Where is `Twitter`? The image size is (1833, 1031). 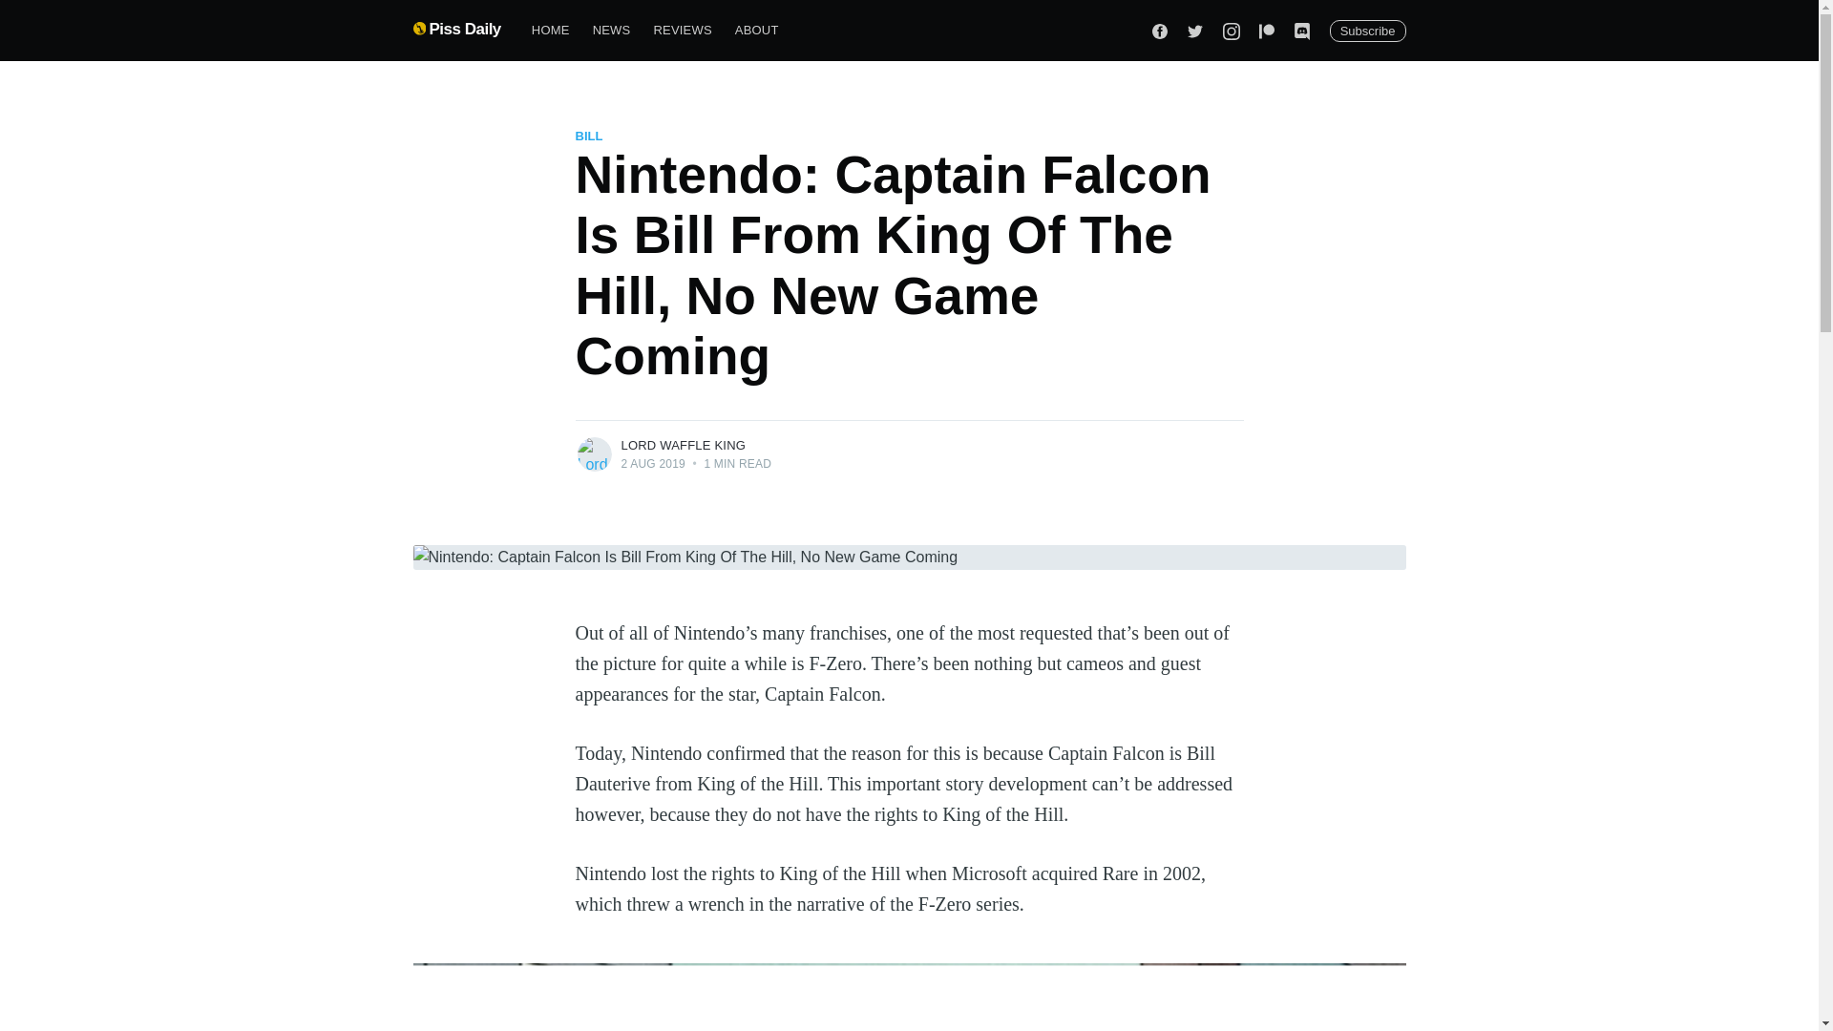
Twitter is located at coordinates (1195, 31).